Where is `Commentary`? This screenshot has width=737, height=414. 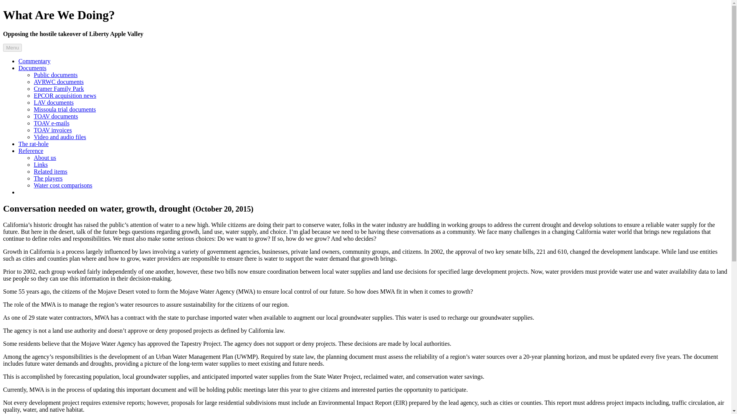
Commentary is located at coordinates (35, 61).